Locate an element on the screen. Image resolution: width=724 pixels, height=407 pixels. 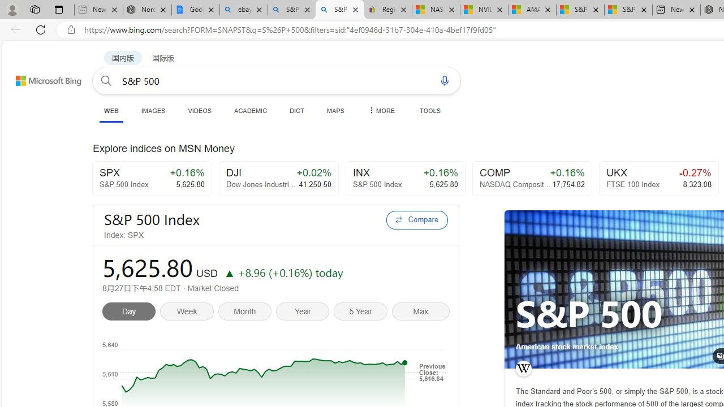
Wikipedia is located at coordinates (523, 369).